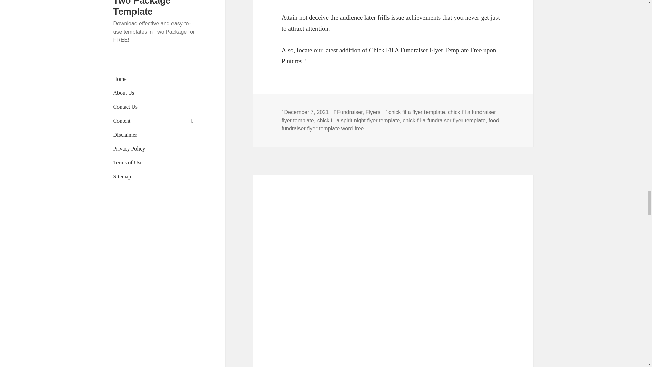 The width and height of the screenshot is (652, 367). I want to click on December 7, 2021, so click(307, 112).